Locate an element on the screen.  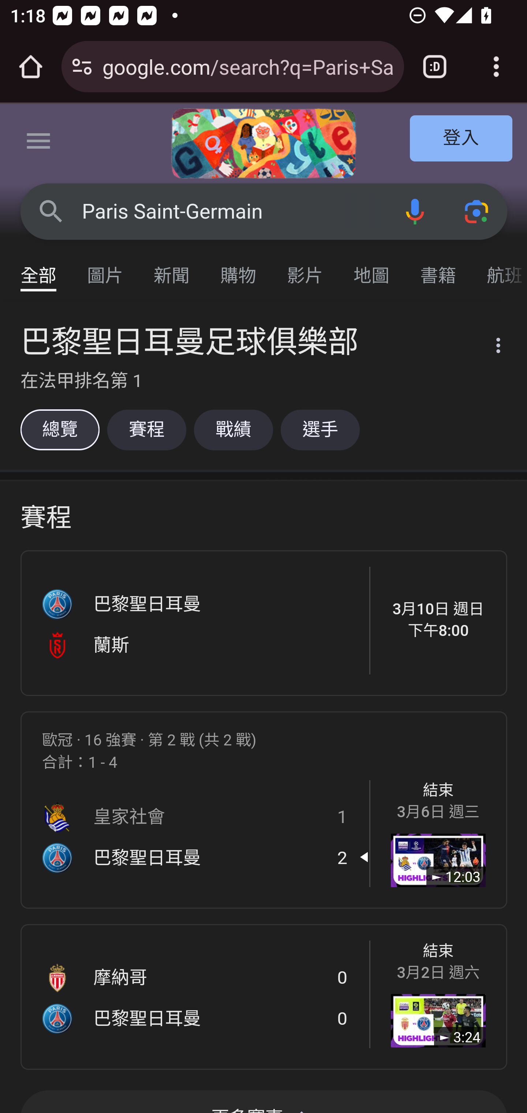
登入 is located at coordinates (461, 139).